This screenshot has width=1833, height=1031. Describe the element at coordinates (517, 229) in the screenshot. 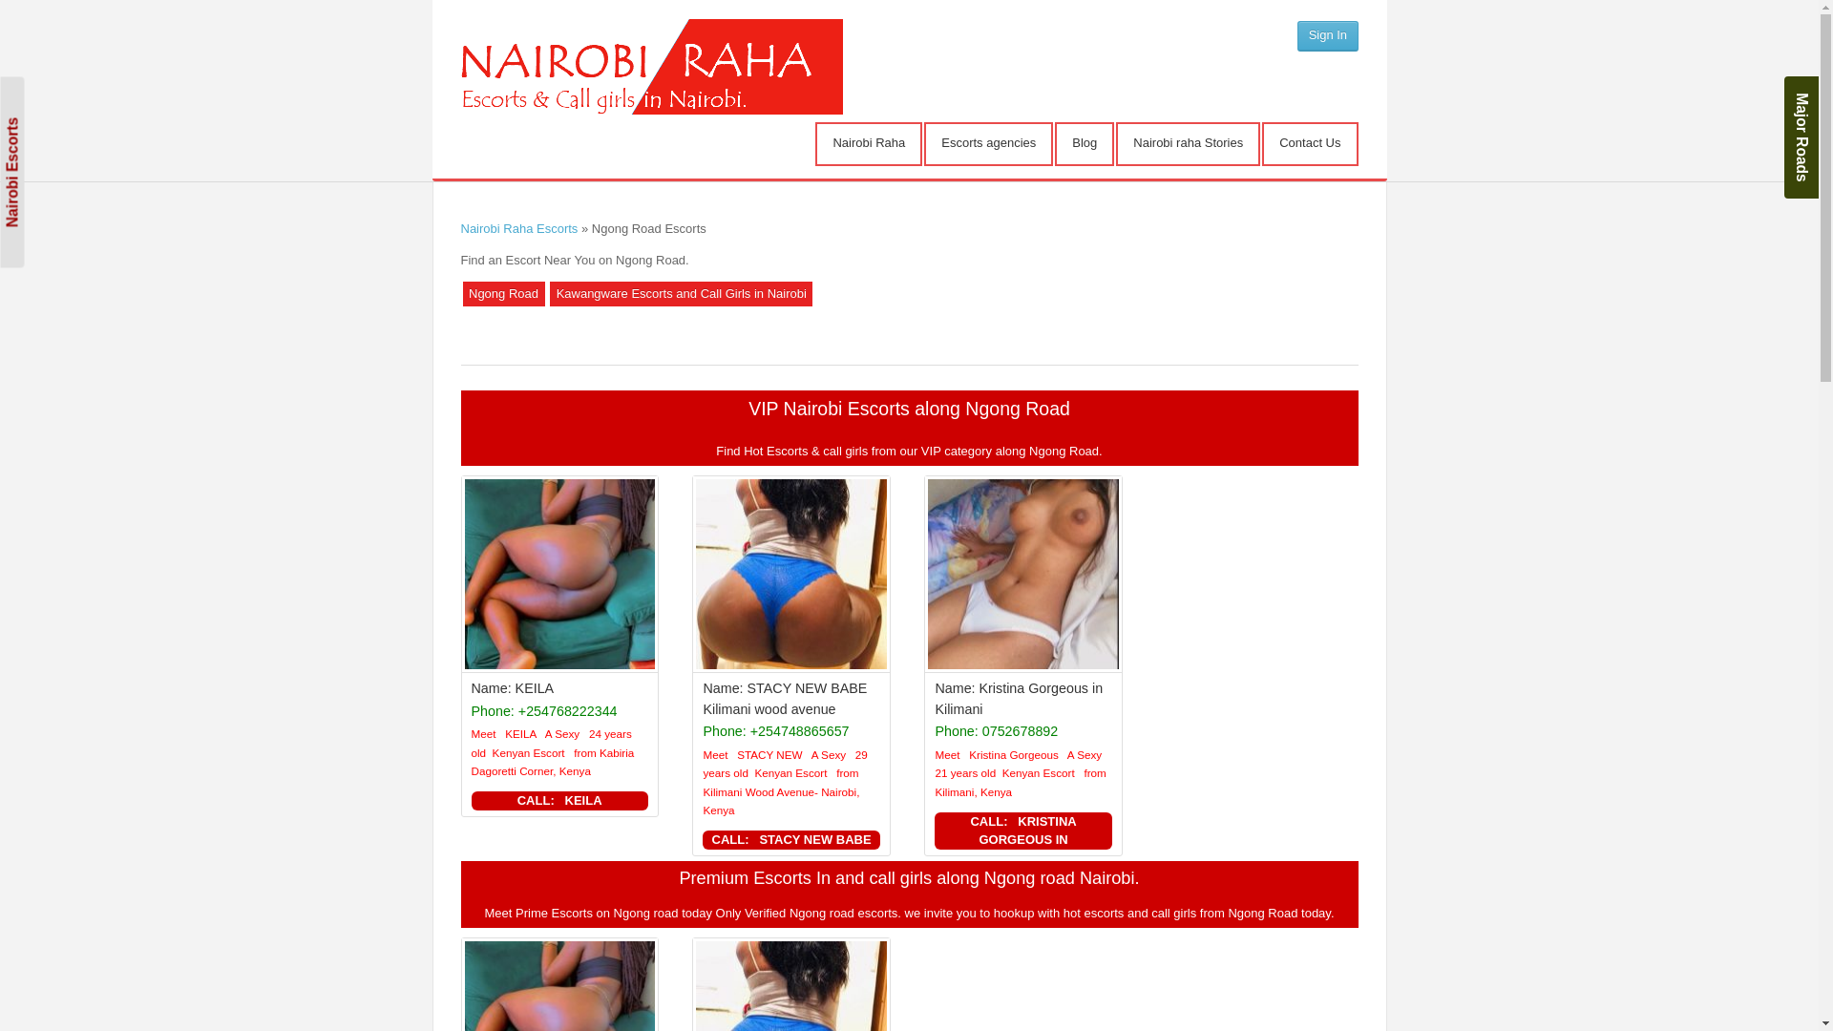

I see `Nairobi Raha Escorts` at that location.